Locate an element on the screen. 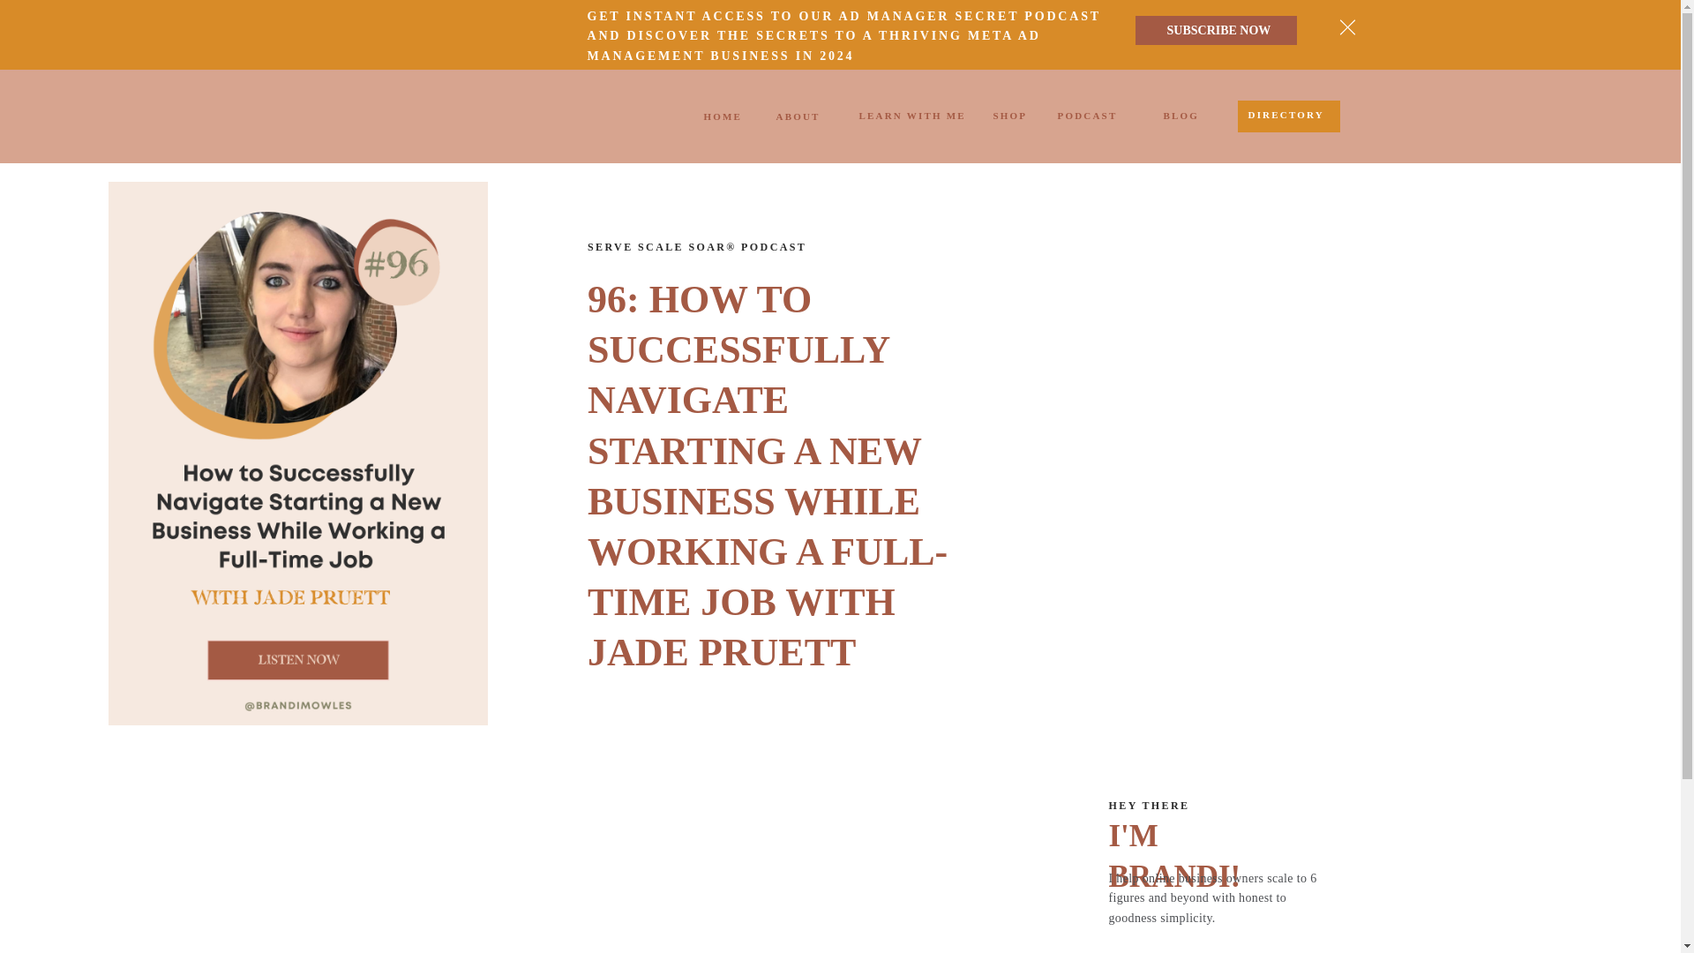  PODCAST is located at coordinates (1090, 118).